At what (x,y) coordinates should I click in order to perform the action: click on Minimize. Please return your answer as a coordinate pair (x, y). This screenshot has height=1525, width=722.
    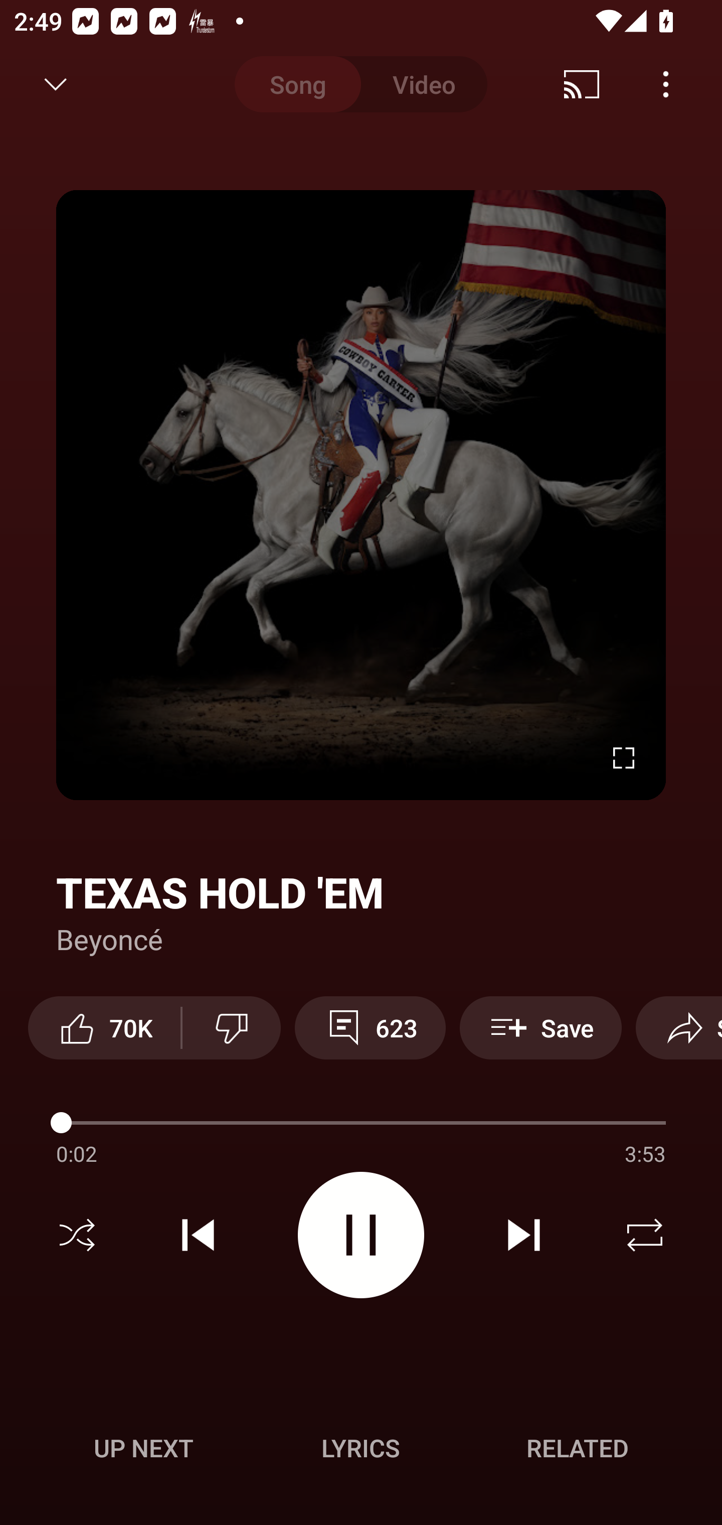
    Looking at the image, I should click on (56, 84).